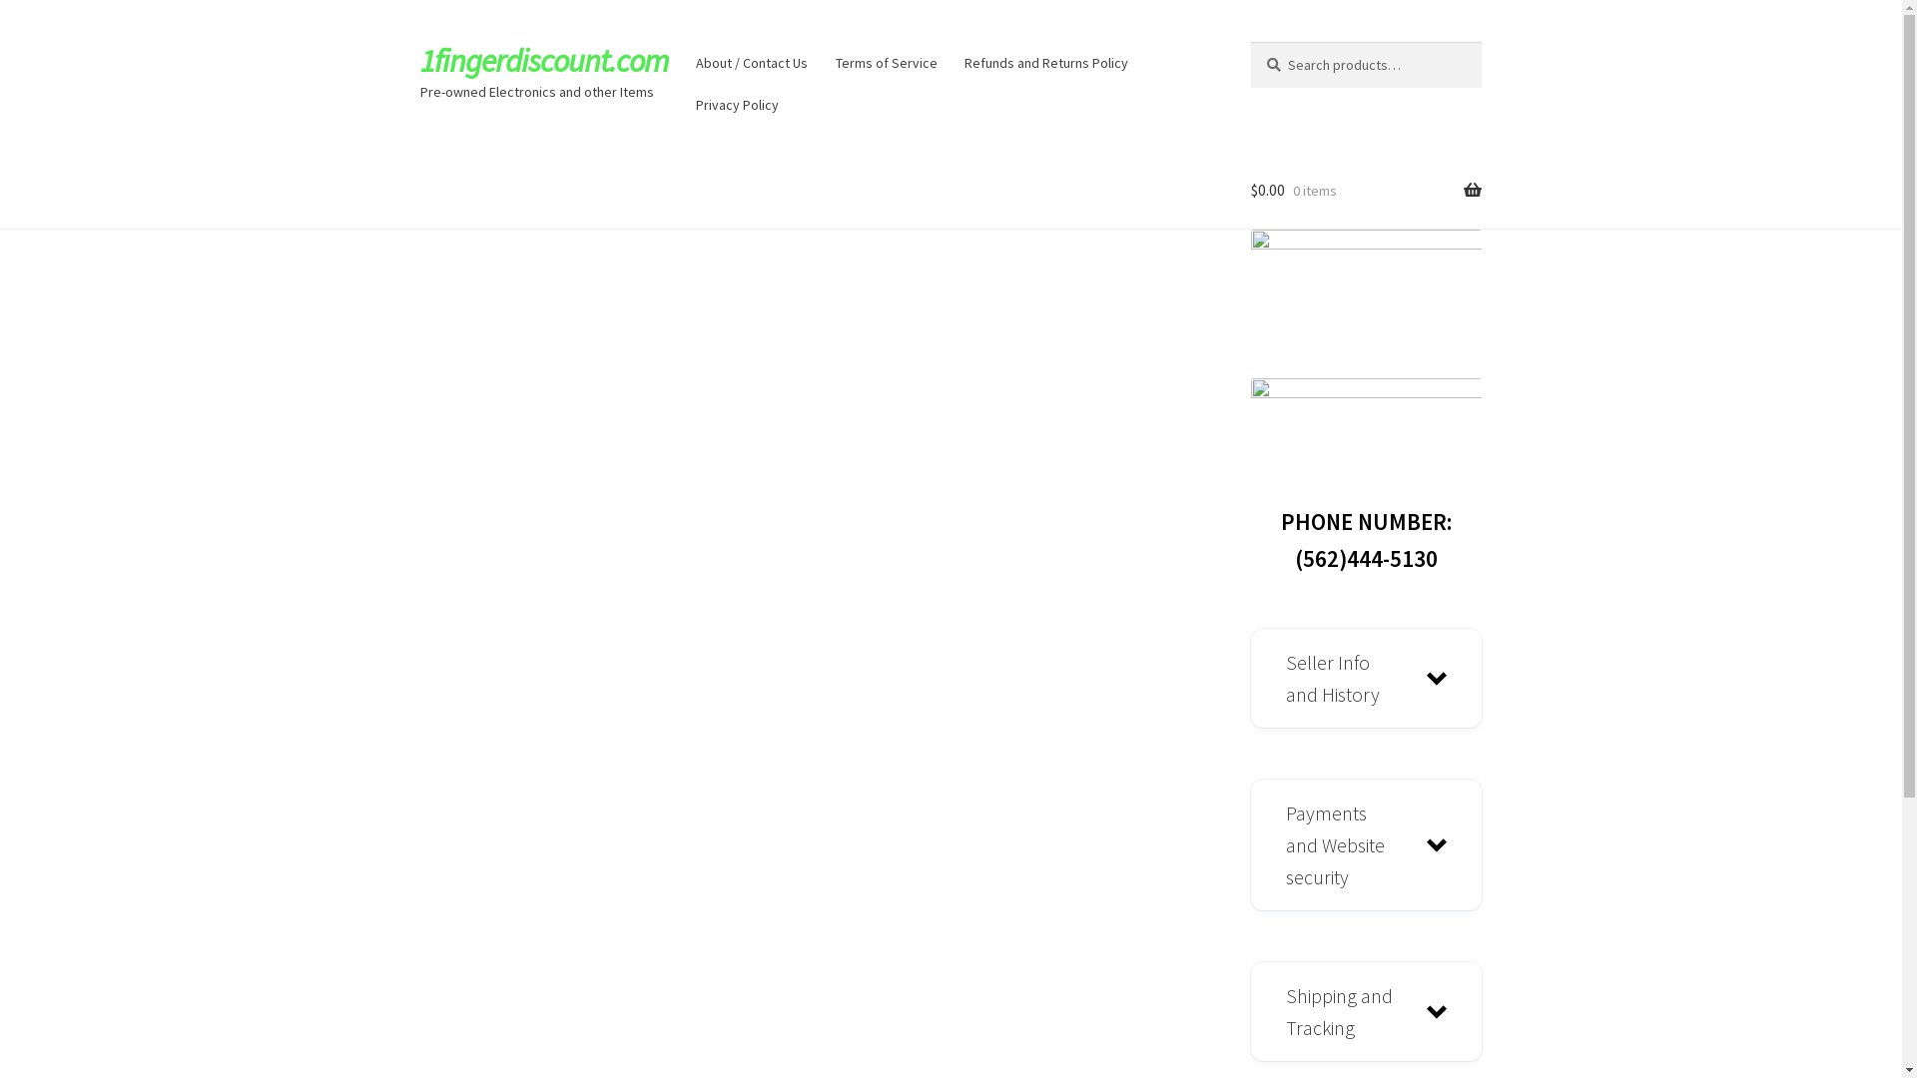  What do you see at coordinates (1046, 63) in the screenshot?
I see `Refunds and Returns Policy` at bounding box center [1046, 63].